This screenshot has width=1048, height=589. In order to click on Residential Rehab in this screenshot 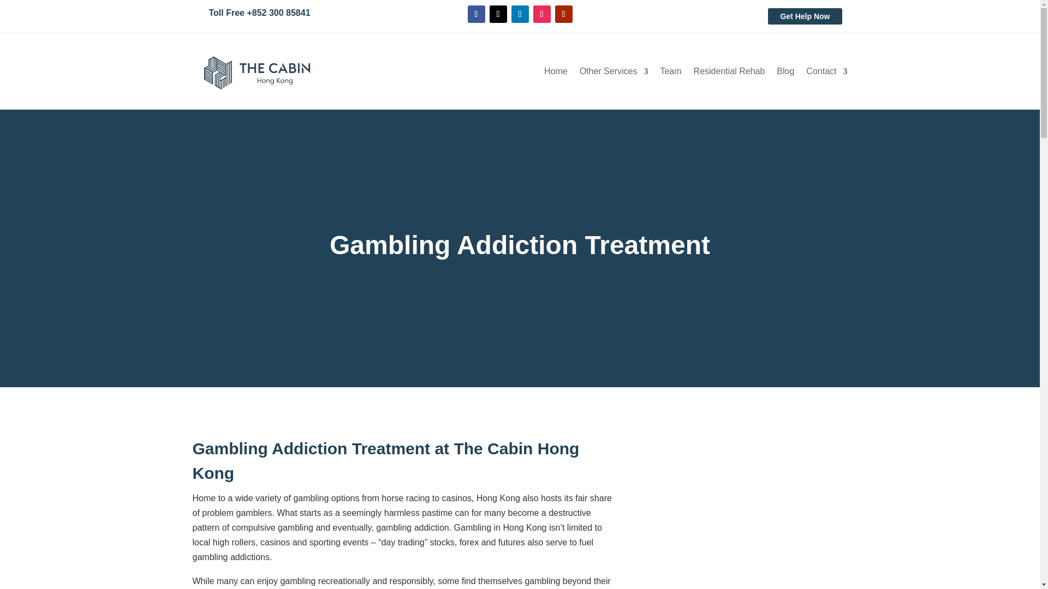, I will do `click(729, 73)`.